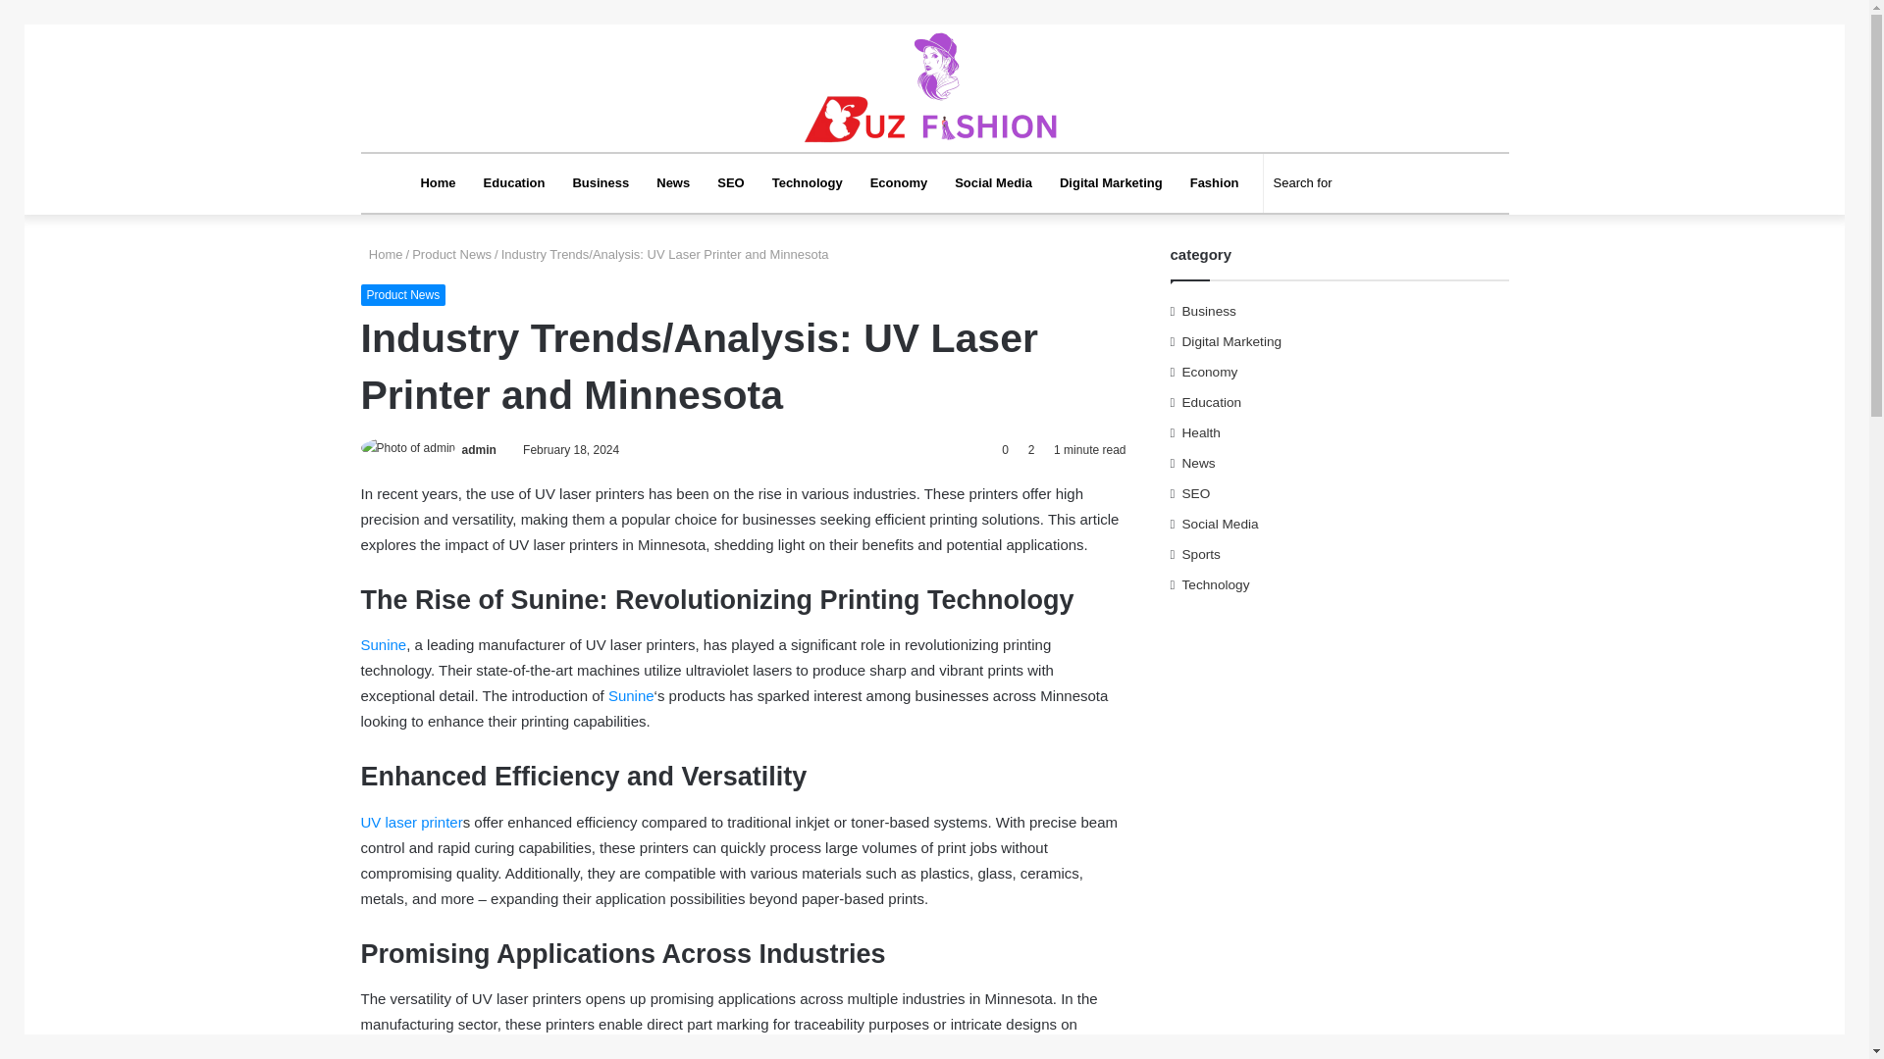 This screenshot has width=1884, height=1059. Describe the element at coordinates (514, 182) in the screenshot. I see `Education` at that location.